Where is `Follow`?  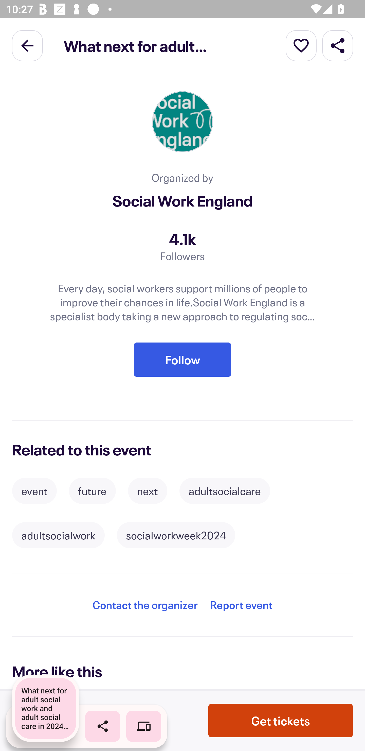 Follow is located at coordinates (182, 360).